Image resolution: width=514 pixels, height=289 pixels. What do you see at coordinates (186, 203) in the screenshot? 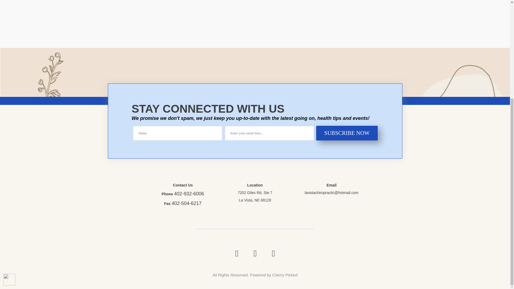
I see `402-504-6217` at bounding box center [186, 203].